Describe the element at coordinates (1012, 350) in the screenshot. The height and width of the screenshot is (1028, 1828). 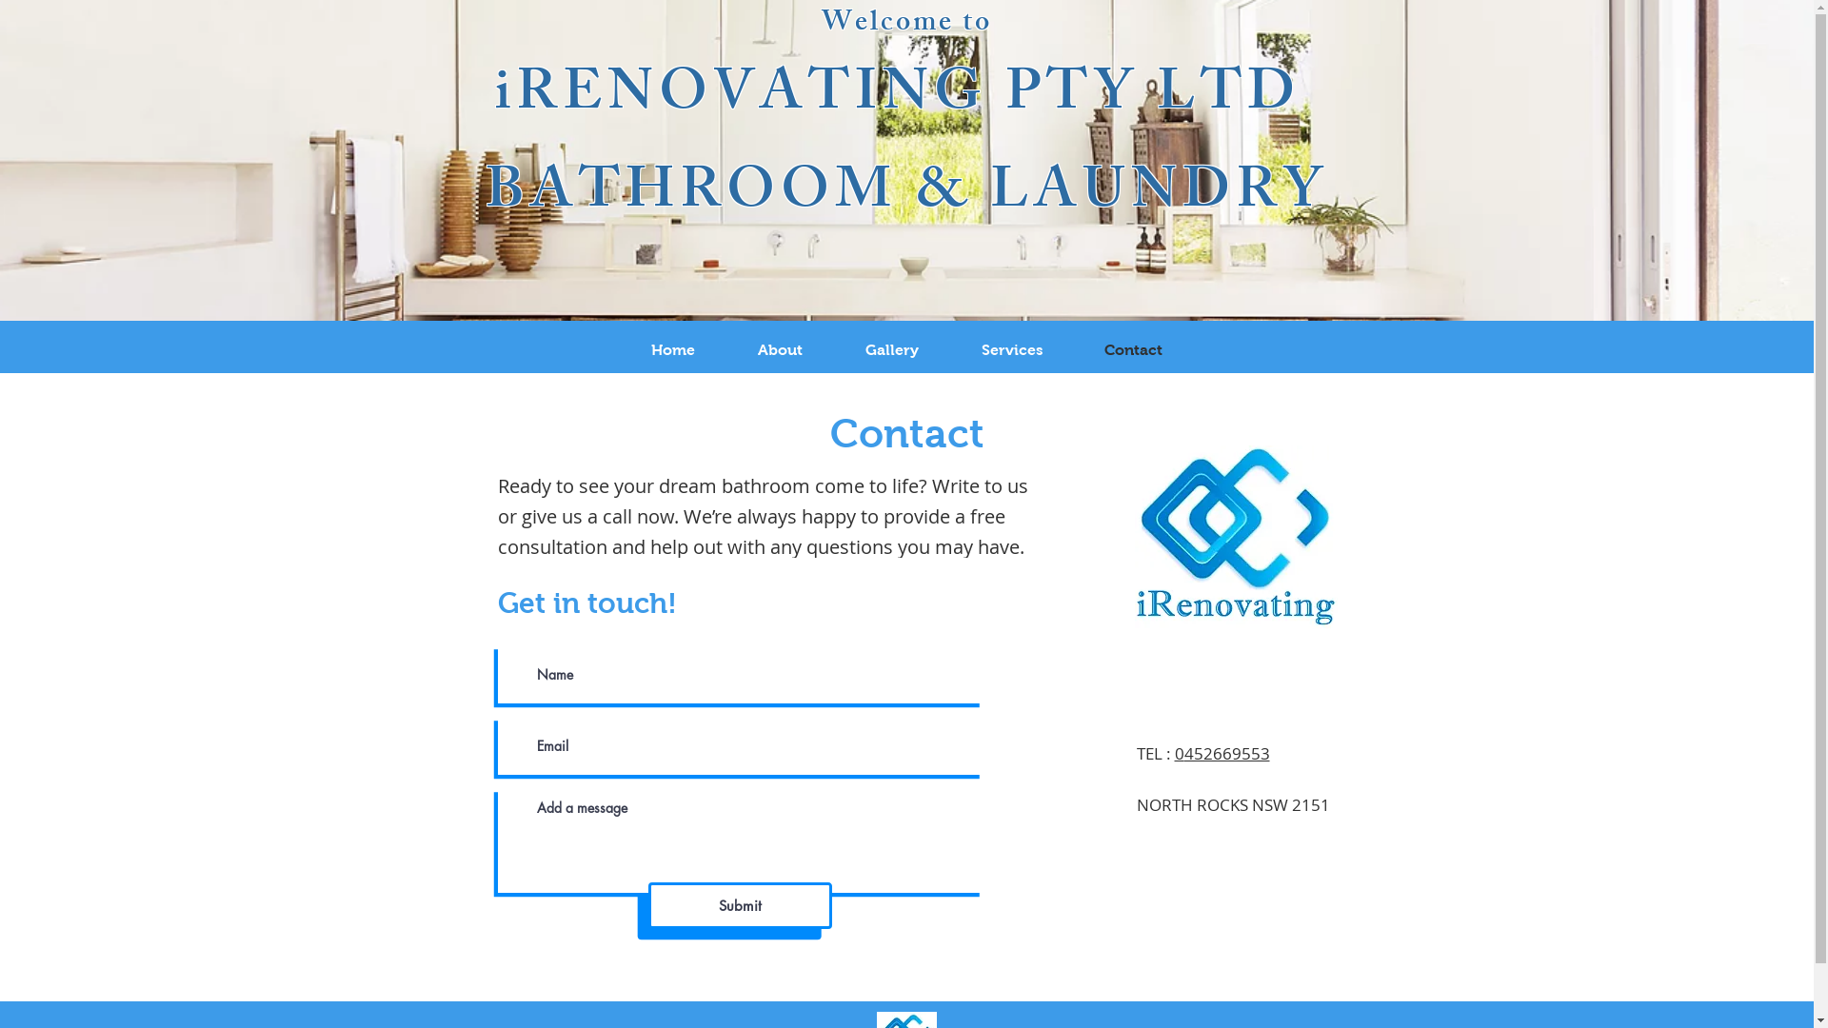
I see `Services` at that location.